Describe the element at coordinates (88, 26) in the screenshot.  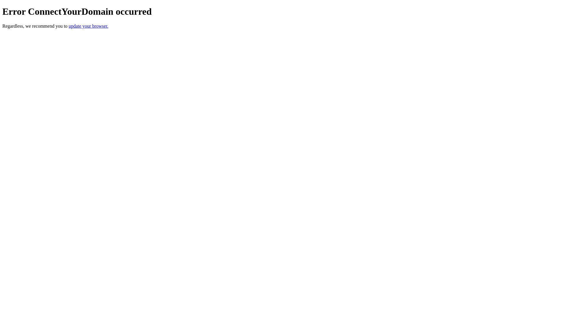
I see `update your browser.` at that location.